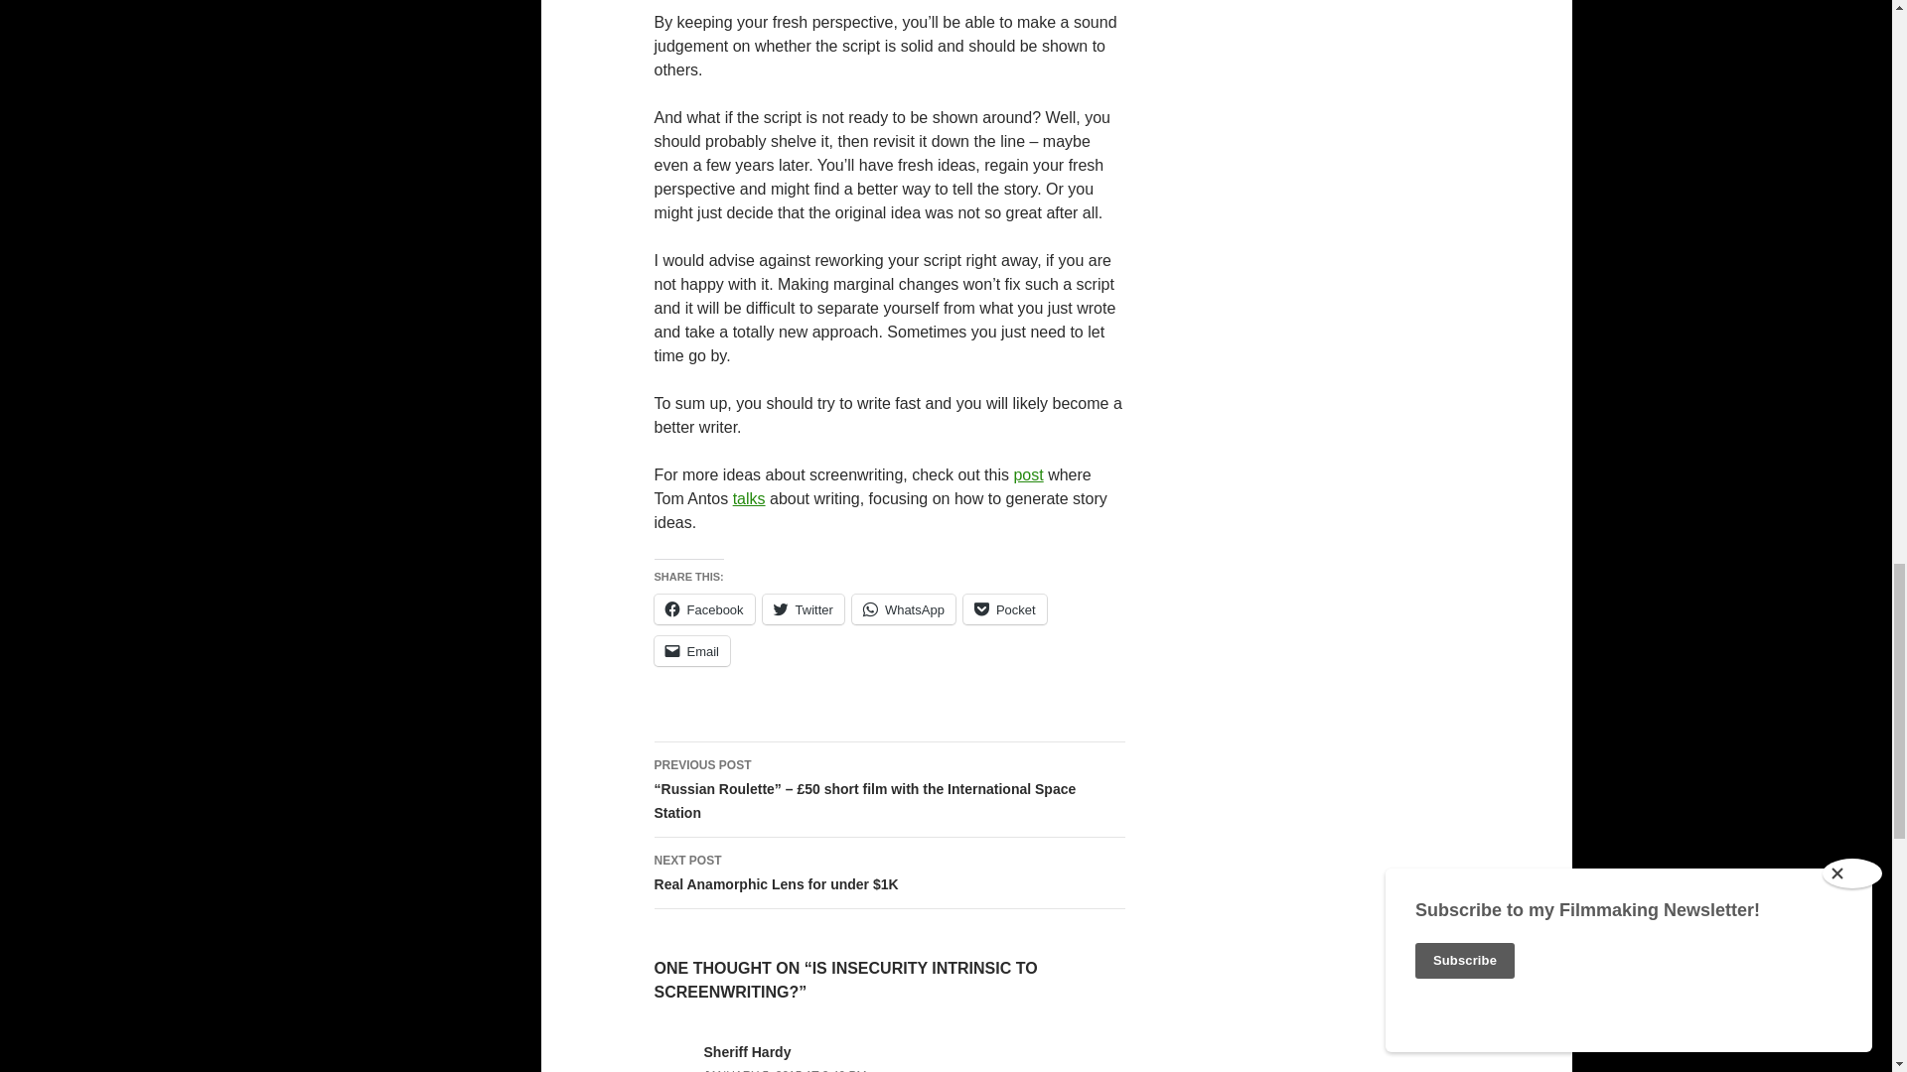 The width and height of the screenshot is (1907, 1072). Describe the element at coordinates (804, 609) in the screenshot. I see `Click to share on Twitter` at that location.